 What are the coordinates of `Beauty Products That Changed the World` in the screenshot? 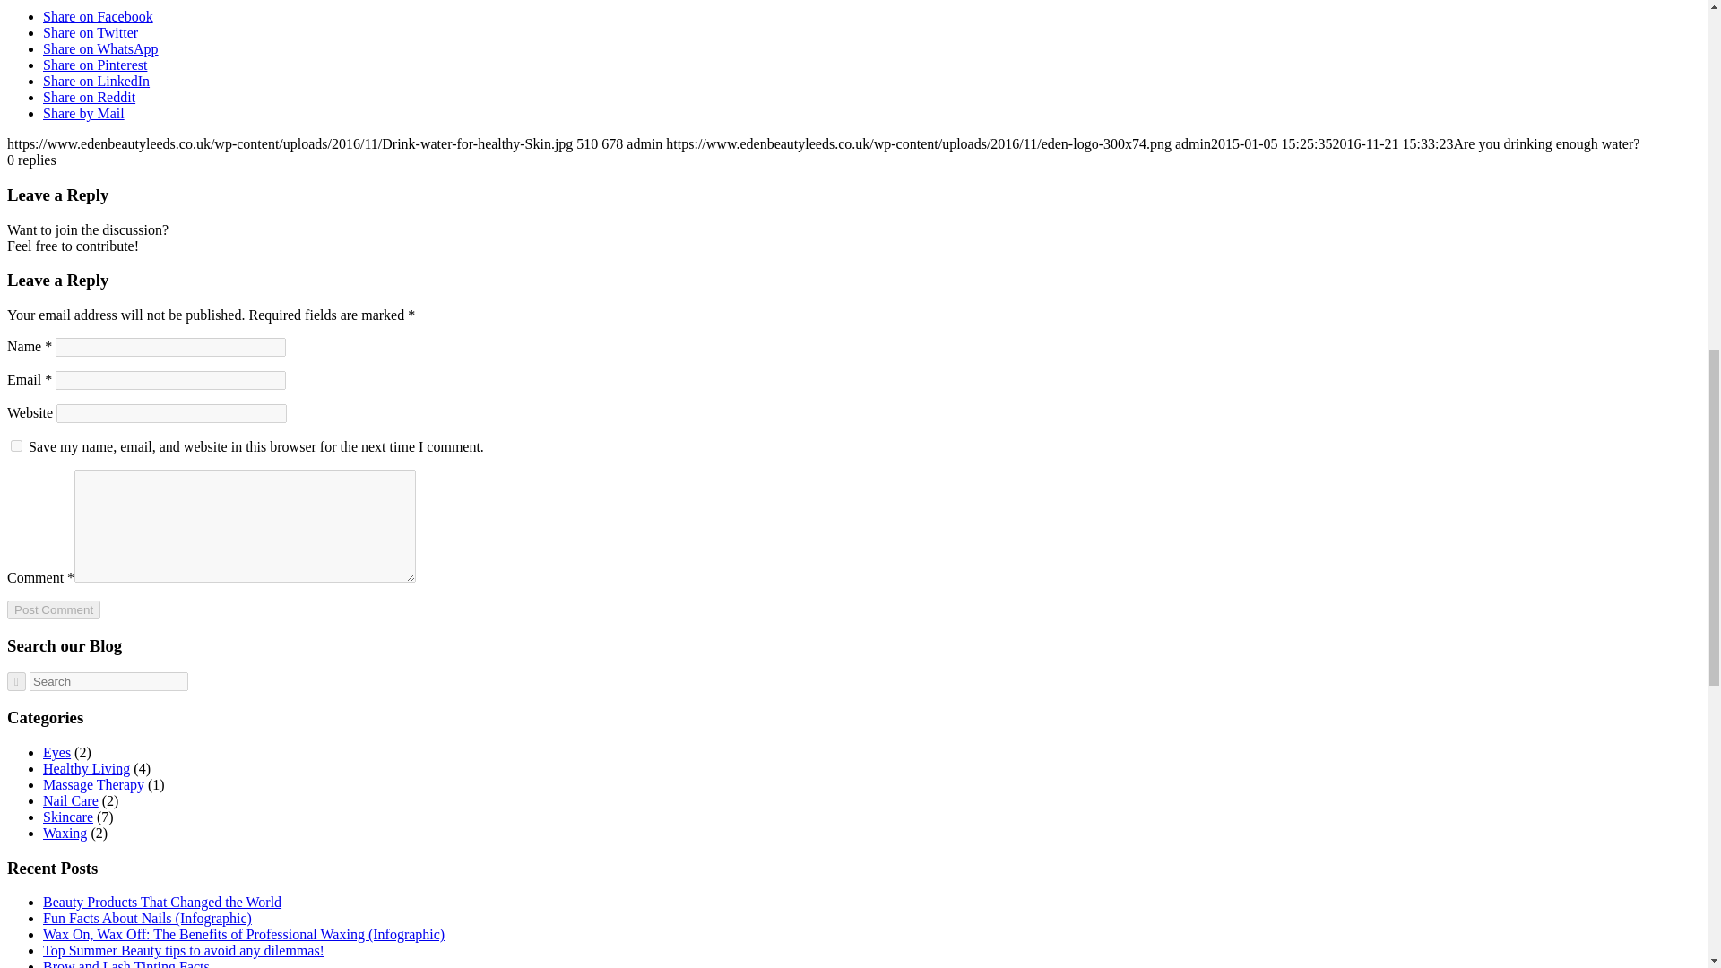 It's located at (162, 902).